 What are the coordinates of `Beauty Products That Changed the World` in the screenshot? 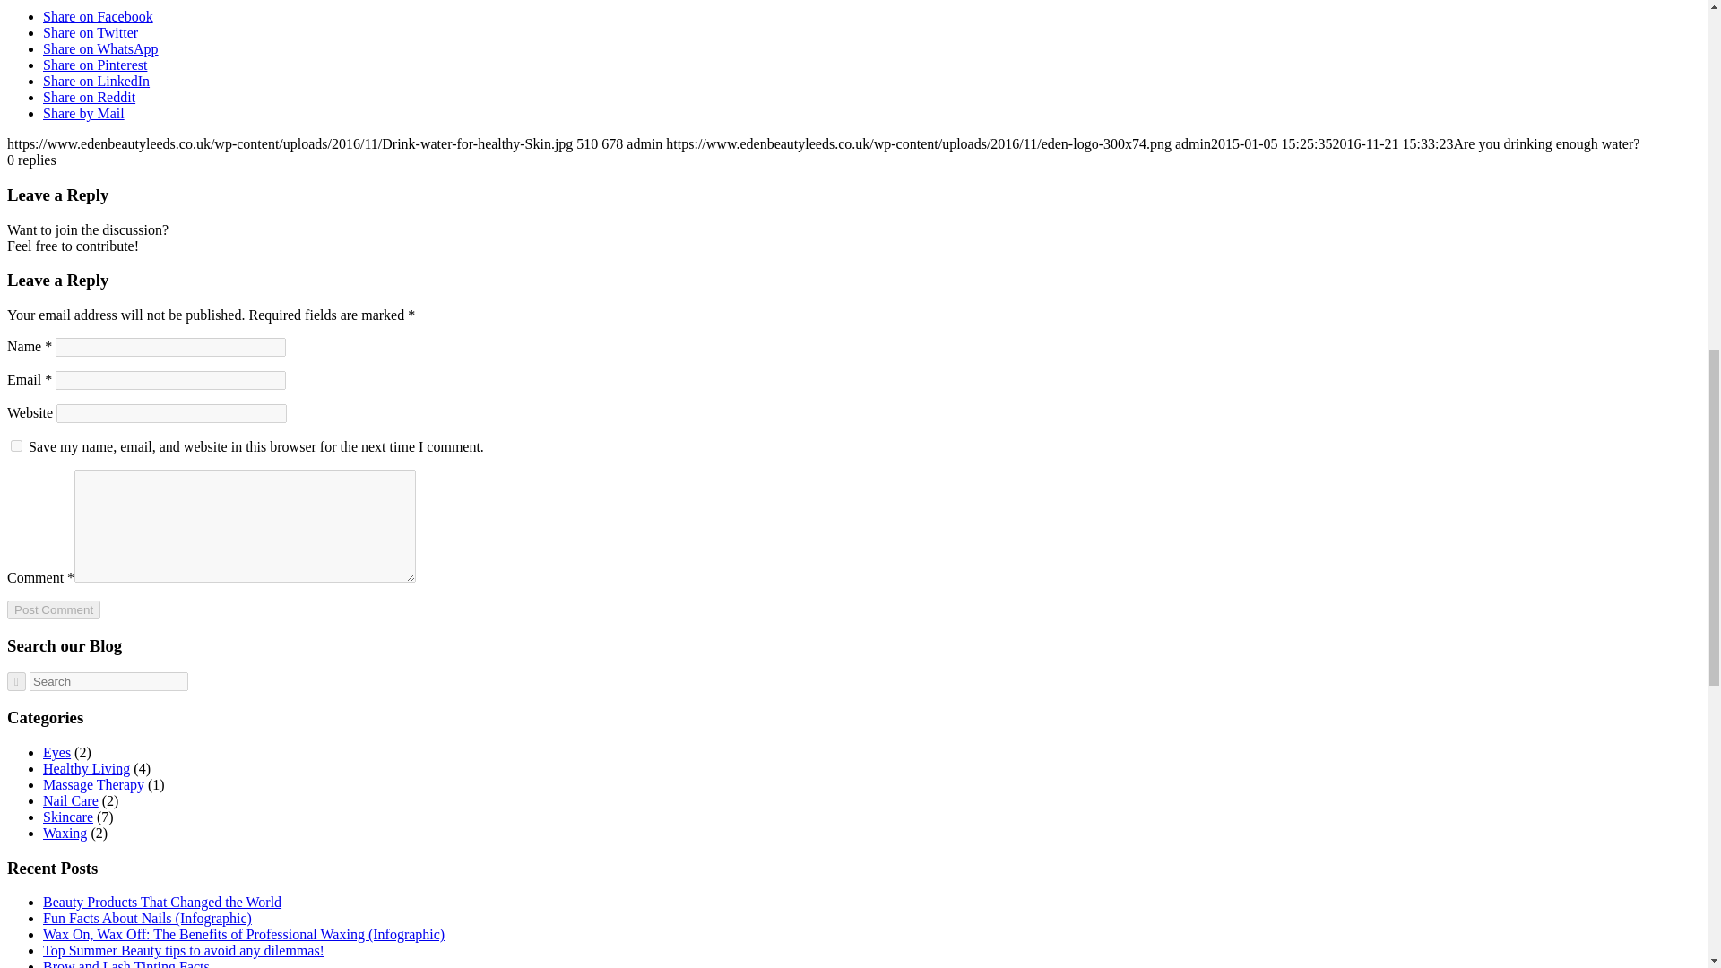 It's located at (162, 902).